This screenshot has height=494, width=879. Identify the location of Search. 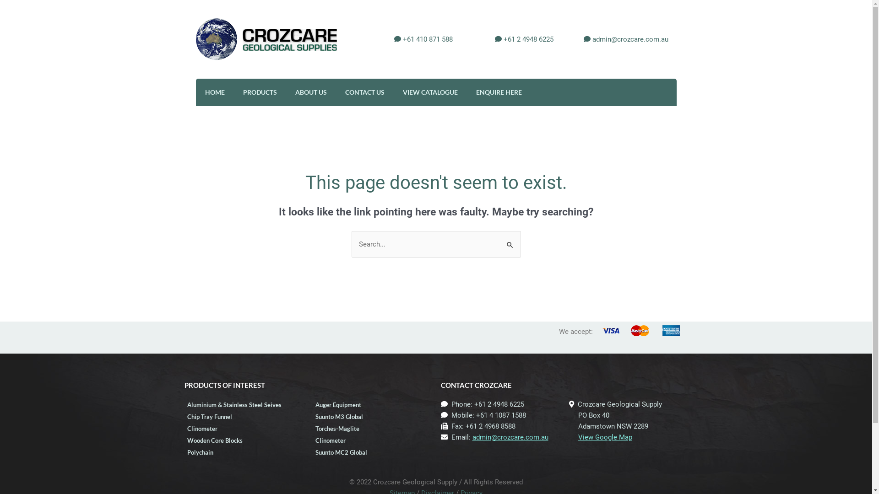
(510, 241).